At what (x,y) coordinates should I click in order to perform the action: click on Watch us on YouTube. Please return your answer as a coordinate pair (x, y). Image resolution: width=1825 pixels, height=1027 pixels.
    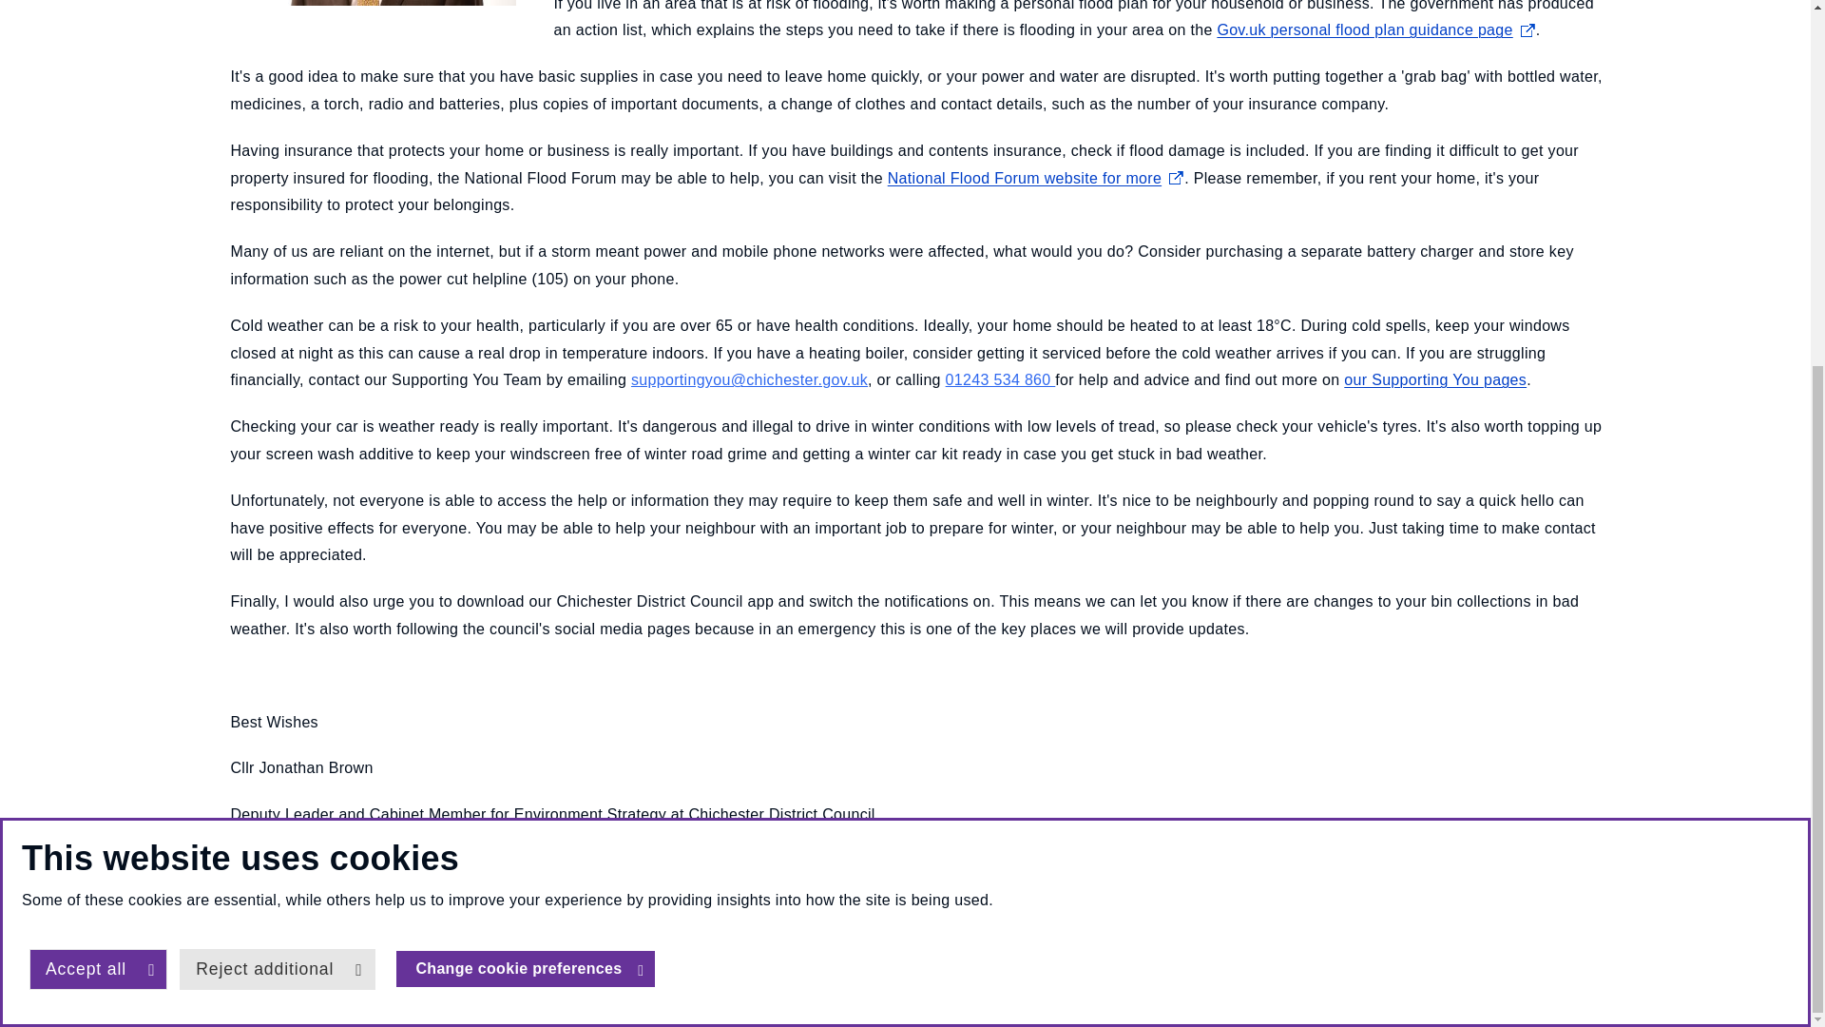
    Looking at the image, I should click on (1495, 964).